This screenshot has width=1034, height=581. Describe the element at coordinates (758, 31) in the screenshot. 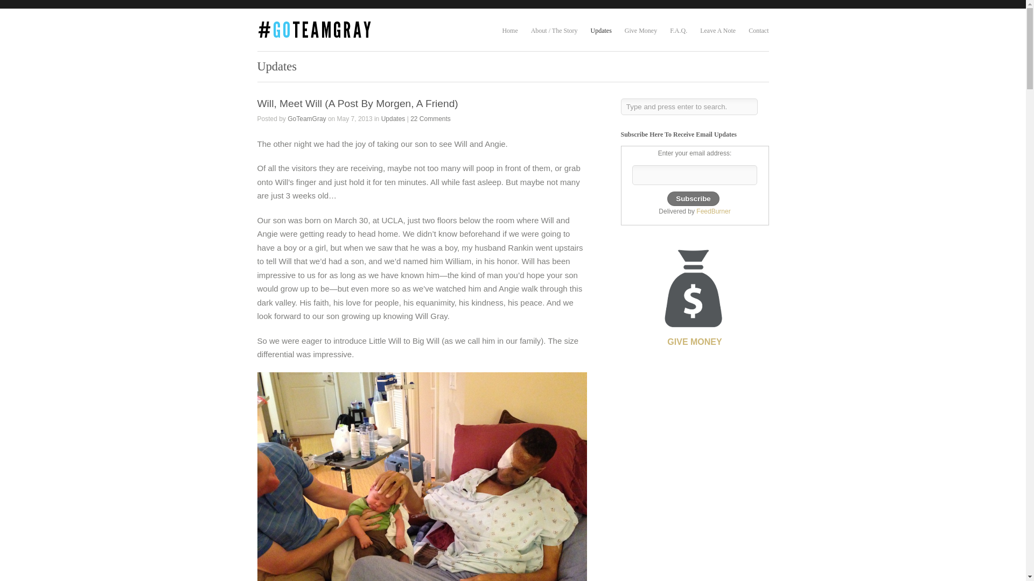

I see `Contact` at that location.